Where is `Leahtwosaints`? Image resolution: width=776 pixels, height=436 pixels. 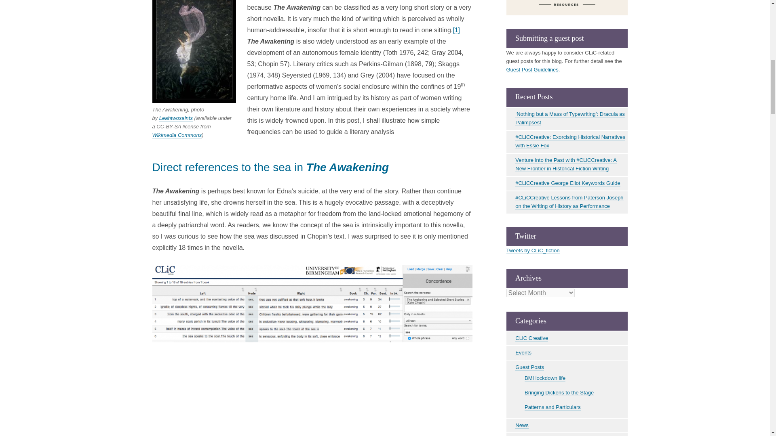 Leahtwosaints is located at coordinates (175, 118).